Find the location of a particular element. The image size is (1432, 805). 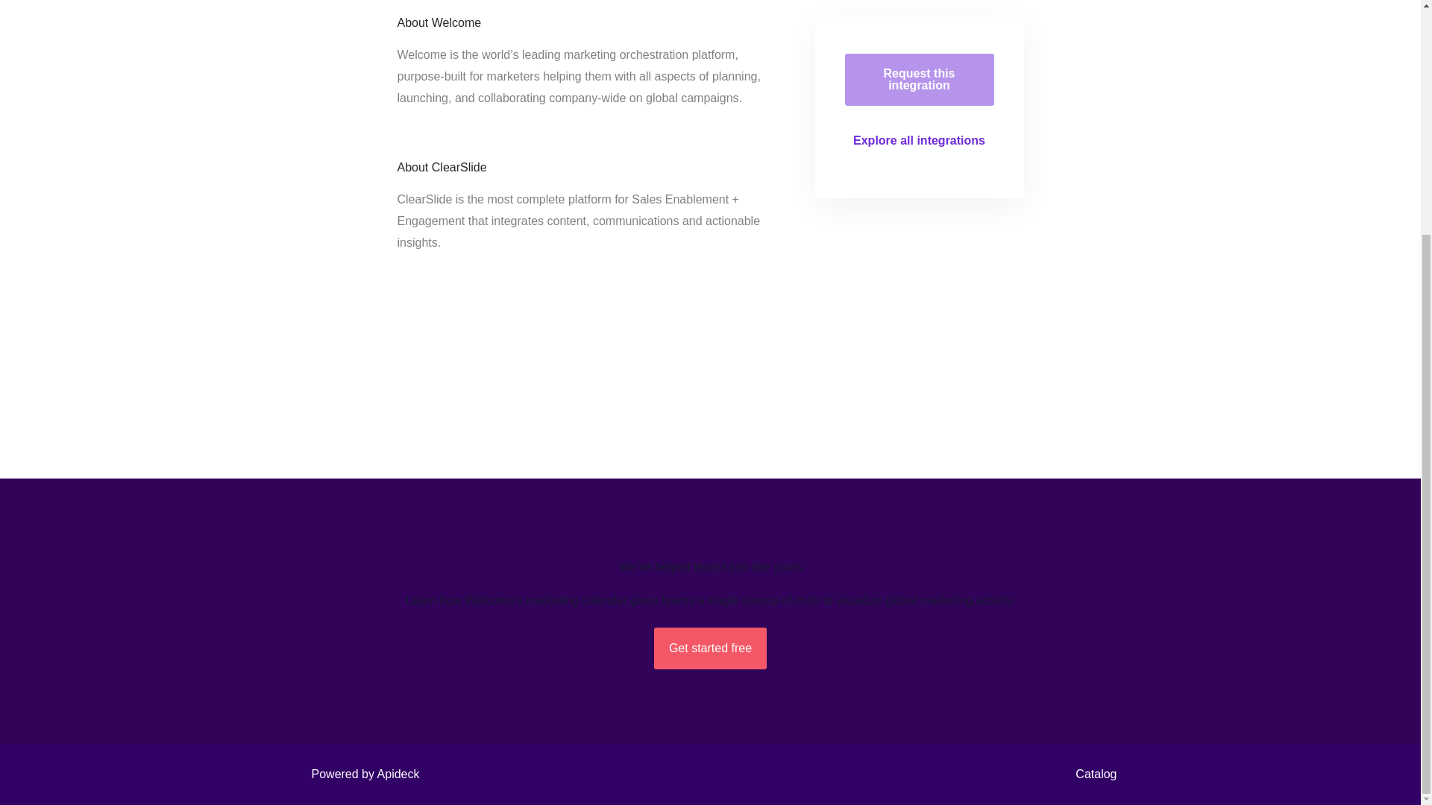

Request this integration is located at coordinates (919, 79).